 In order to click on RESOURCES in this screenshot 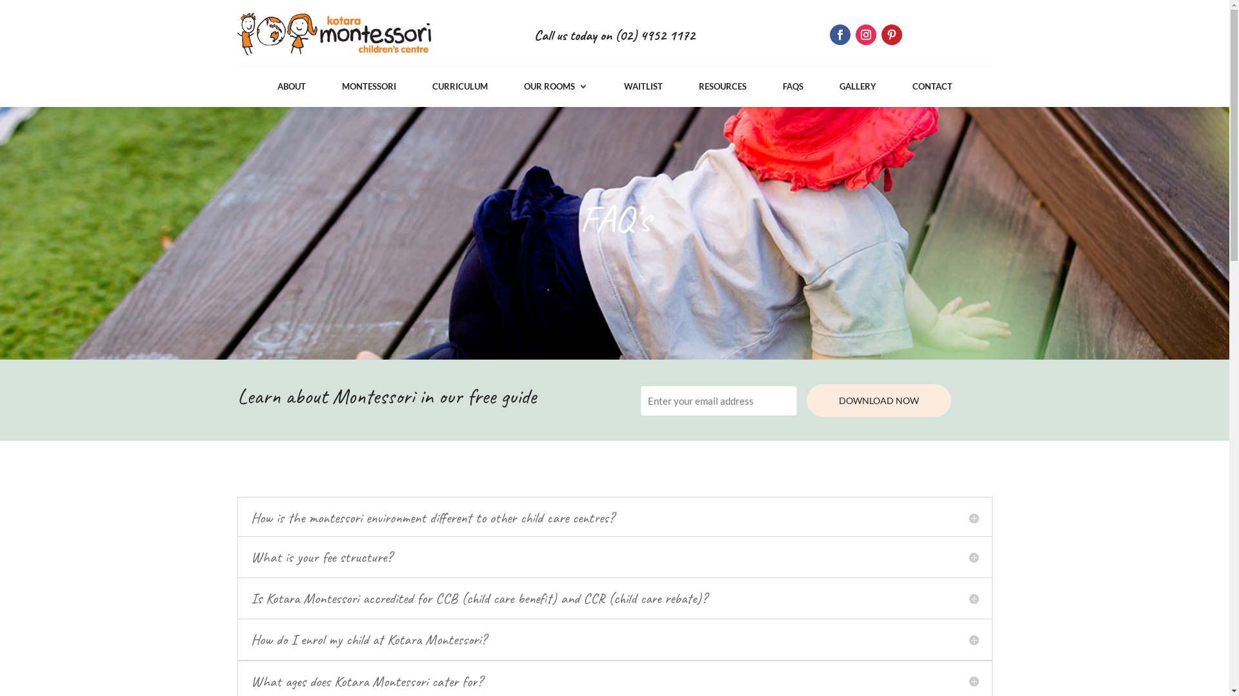, I will do `click(722, 89)`.